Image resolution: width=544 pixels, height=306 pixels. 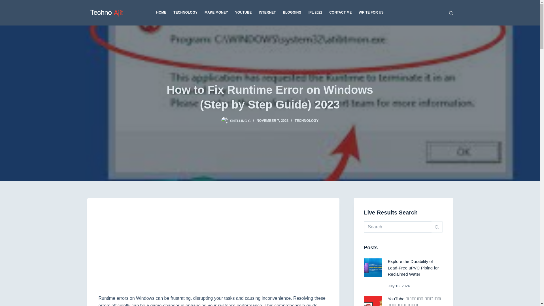 What do you see at coordinates (216, 12) in the screenshot?
I see `MAKE MONEY` at bounding box center [216, 12].